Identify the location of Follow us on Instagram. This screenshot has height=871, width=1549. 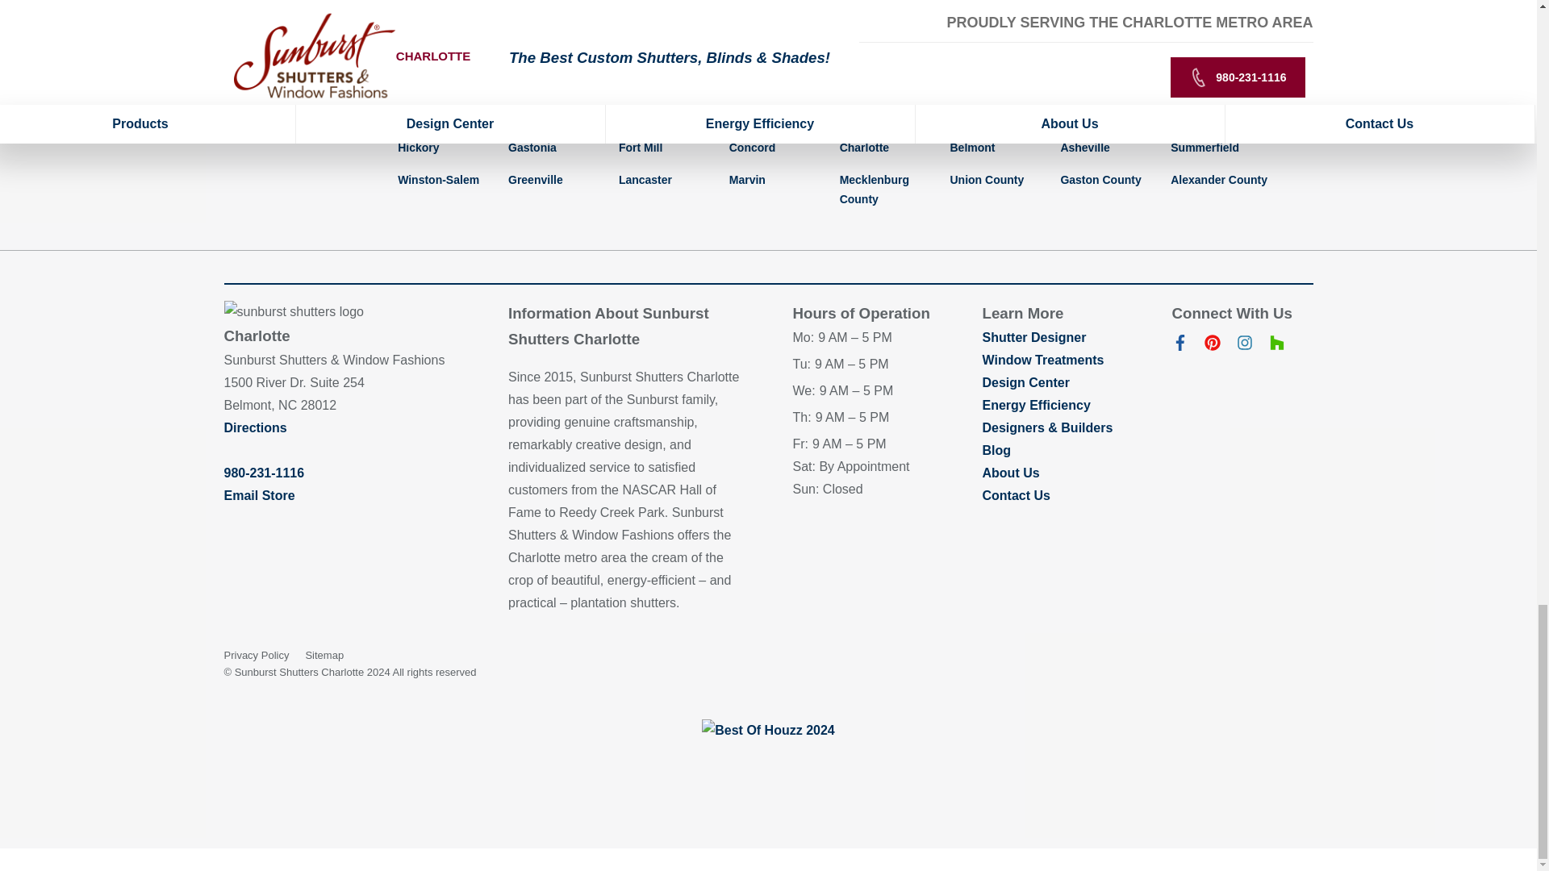
(1244, 347).